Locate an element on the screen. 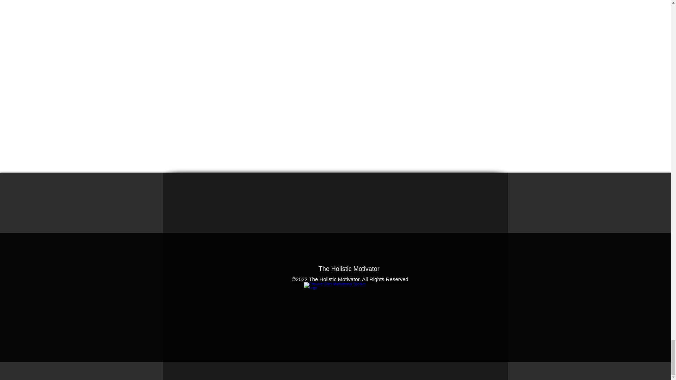  Click this link to scroll up is located at coordinates (339, 307).